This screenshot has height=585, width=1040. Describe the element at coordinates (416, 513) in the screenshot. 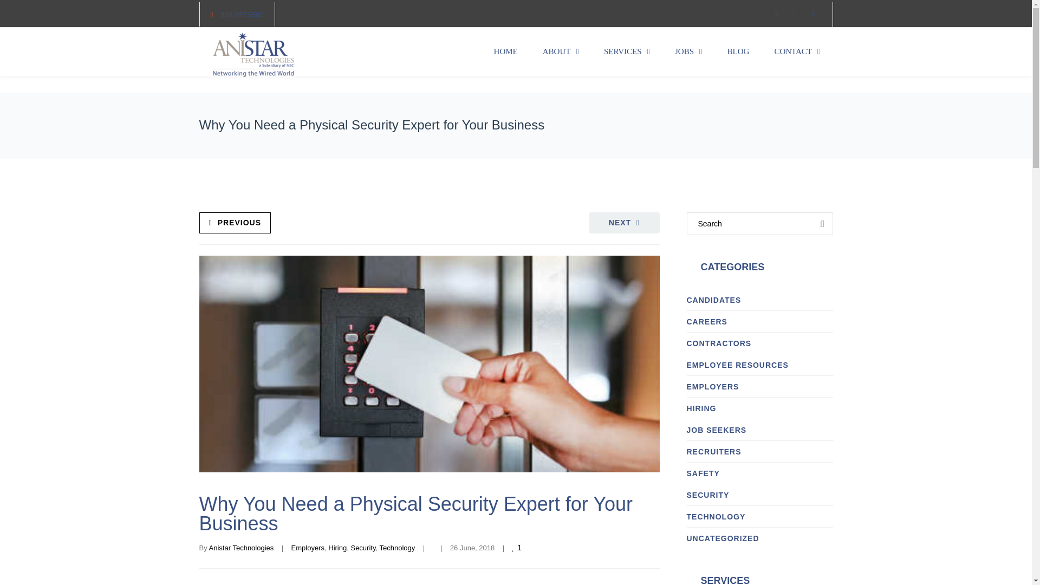

I see `Why You Need a Physical Security Expert for Your Business` at that location.